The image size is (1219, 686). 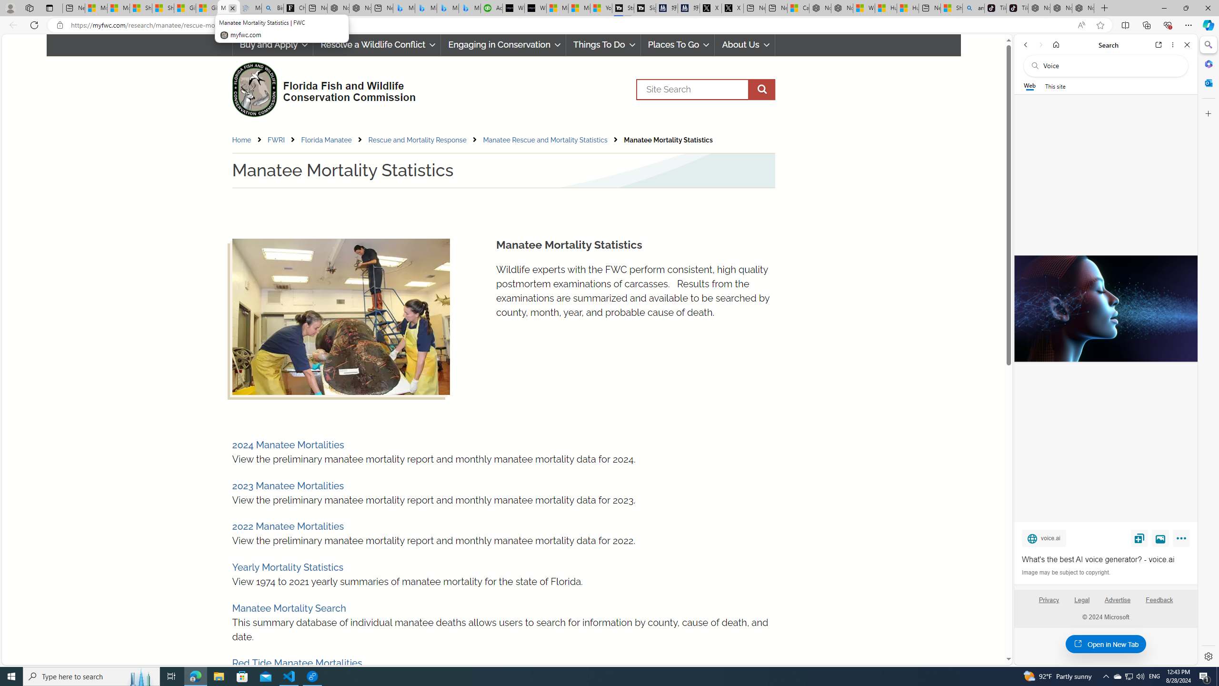 What do you see at coordinates (426, 8) in the screenshot?
I see `Microsoft Bing Travel - Stays in Bangkok, Bangkok, Thailand` at bounding box center [426, 8].